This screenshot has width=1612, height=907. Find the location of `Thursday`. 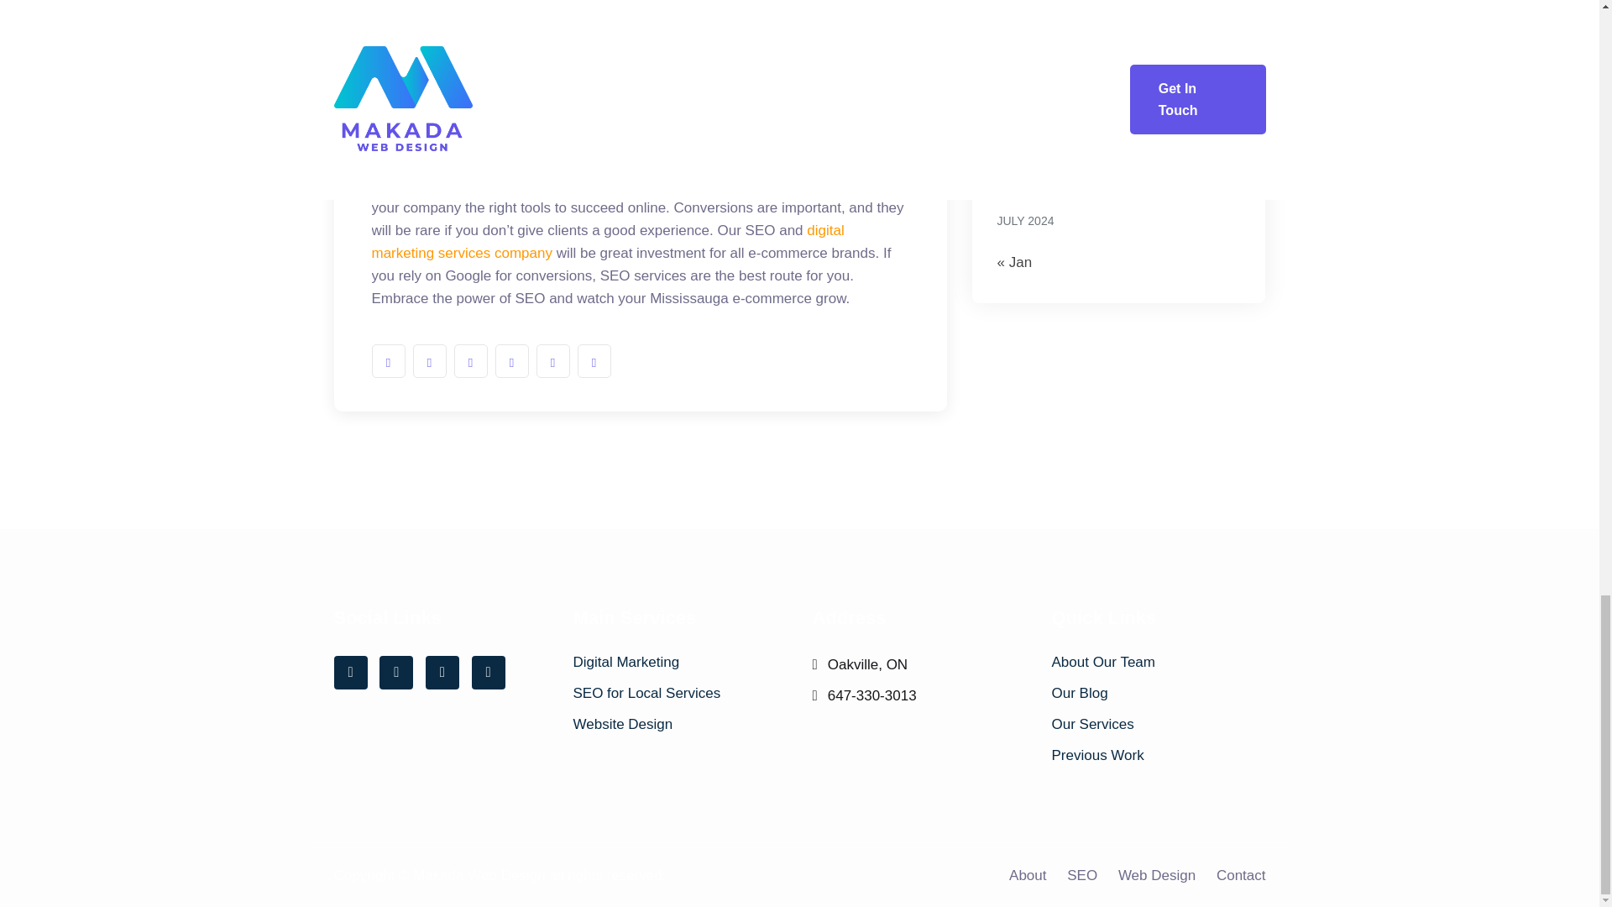

Thursday is located at coordinates (1118, 18).